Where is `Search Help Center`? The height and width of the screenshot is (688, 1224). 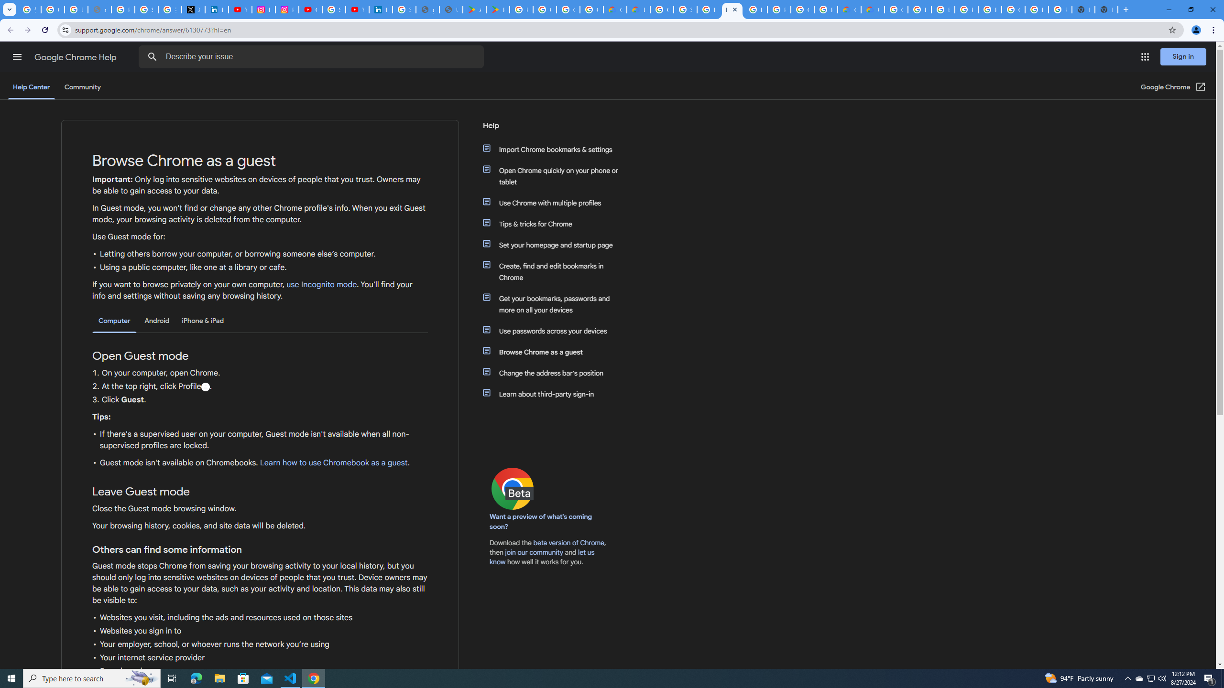
Search Help Center is located at coordinates (152, 57).